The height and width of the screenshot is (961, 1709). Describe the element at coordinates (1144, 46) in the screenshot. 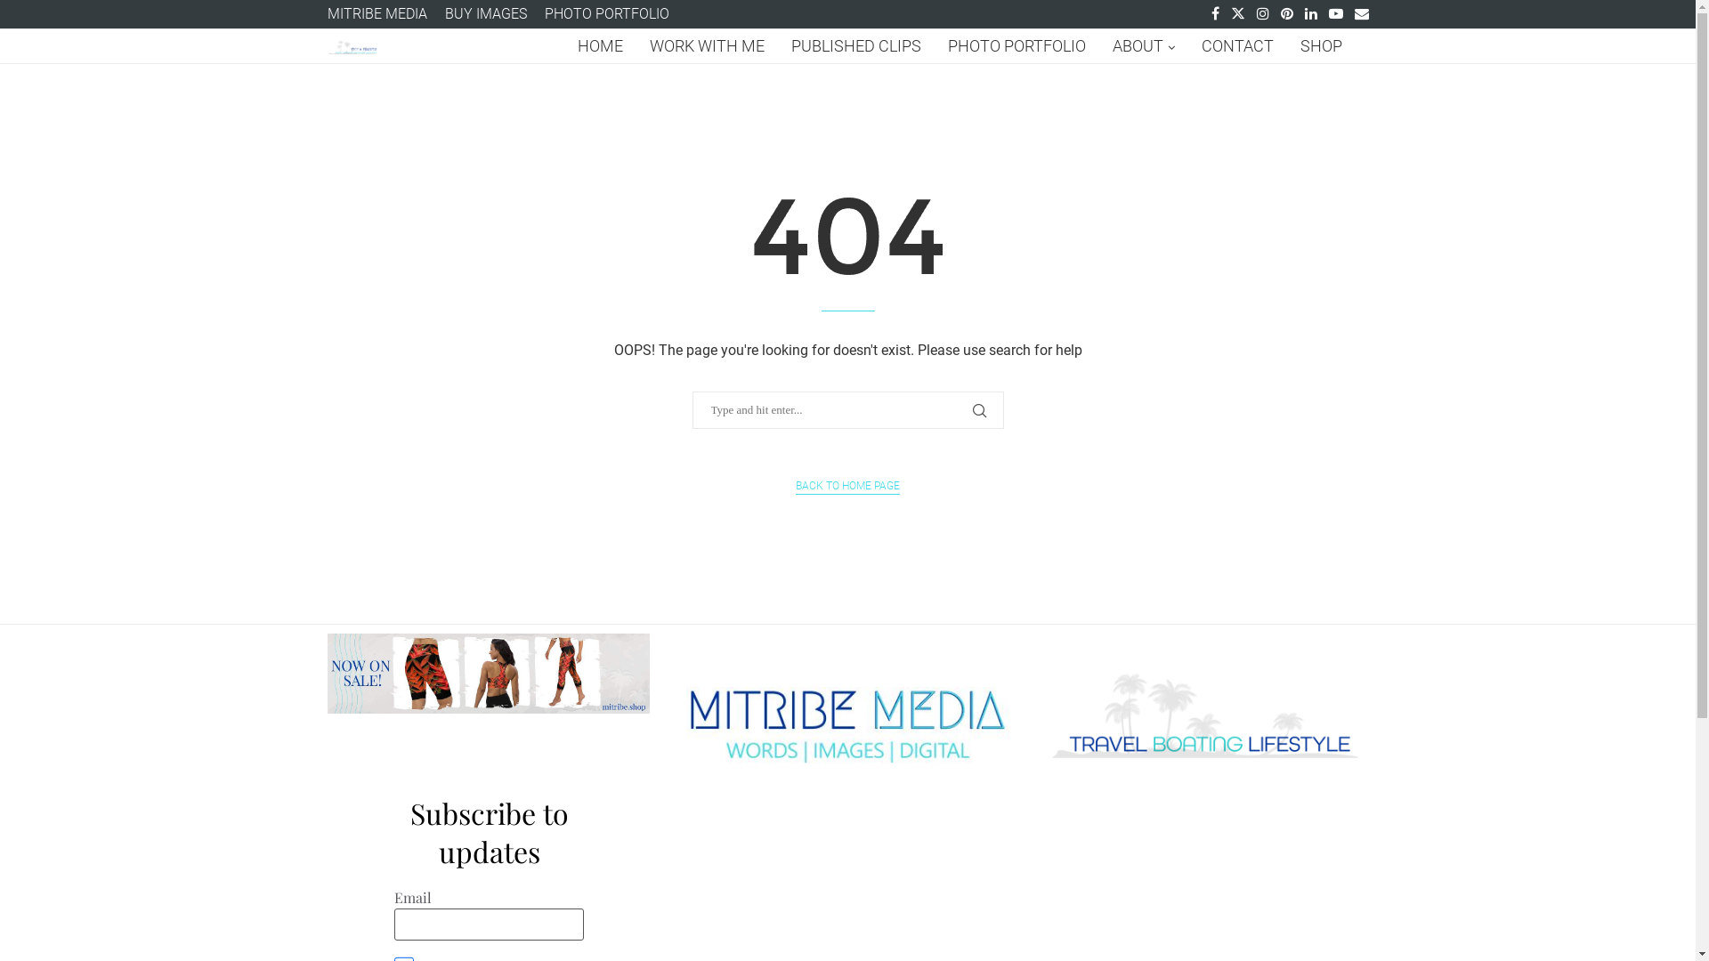

I see `ABOUT` at that location.